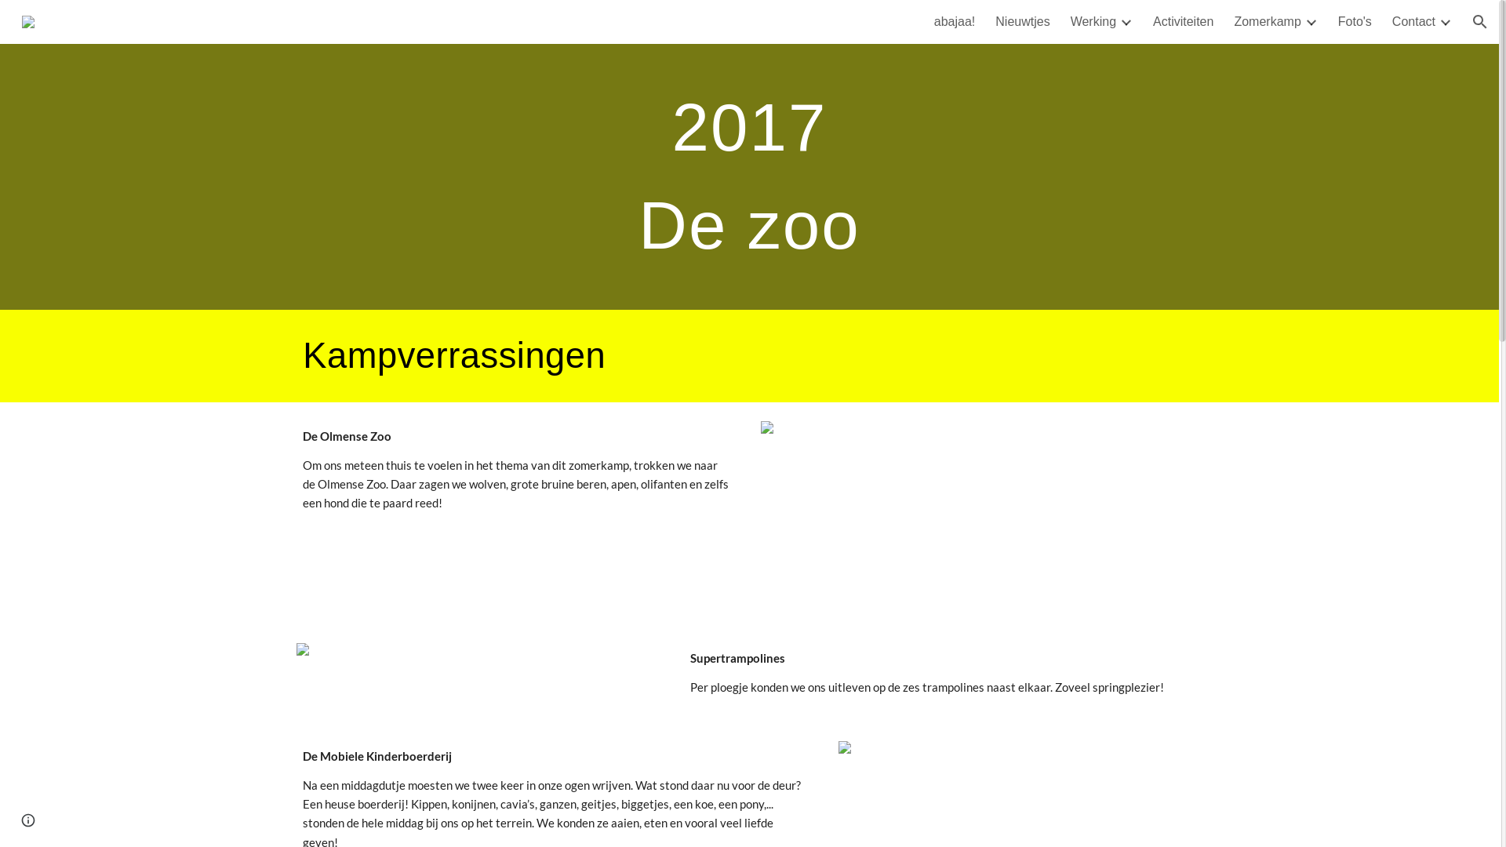 Image resolution: width=1506 pixels, height=847 pixels. I want to click on Zomerkamp, so click(1268, 22).